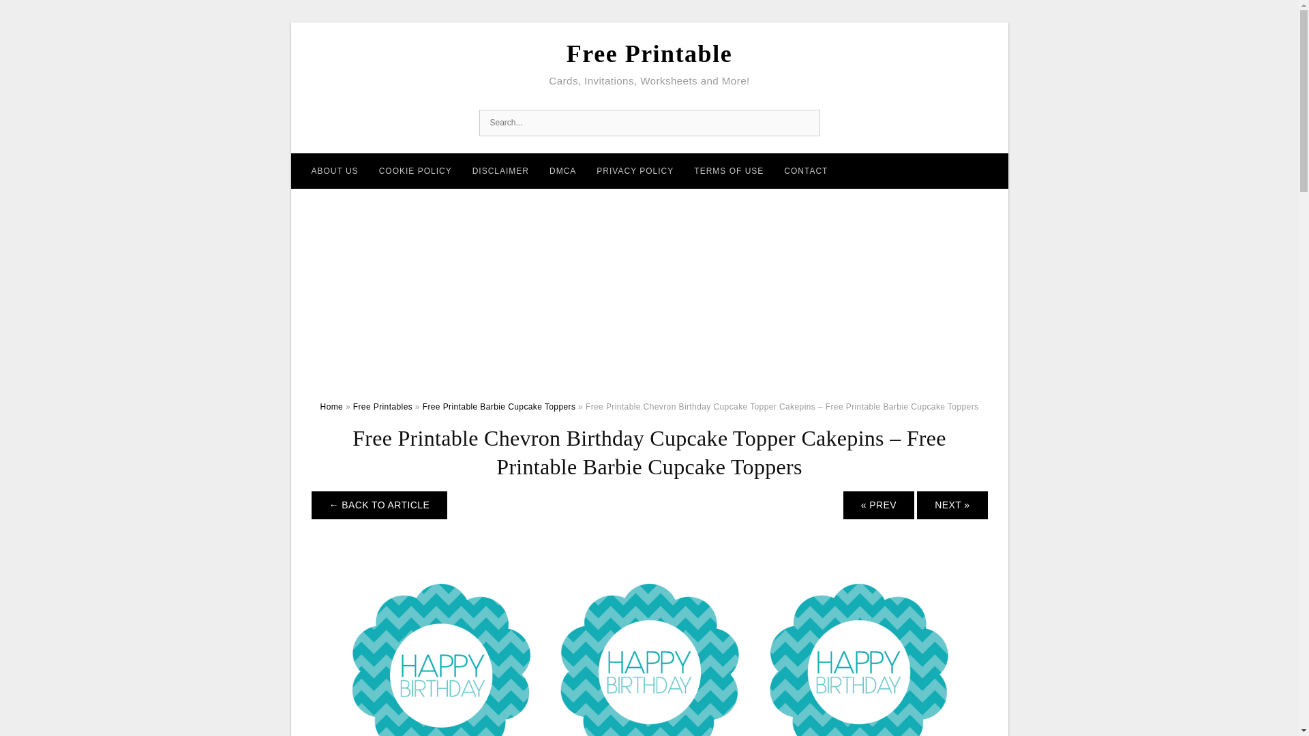 The height and width of the screenshot is (736, 1309). Describe the element at coordinates (563, 170) in the screenshot. I see `DMCA` at that location.